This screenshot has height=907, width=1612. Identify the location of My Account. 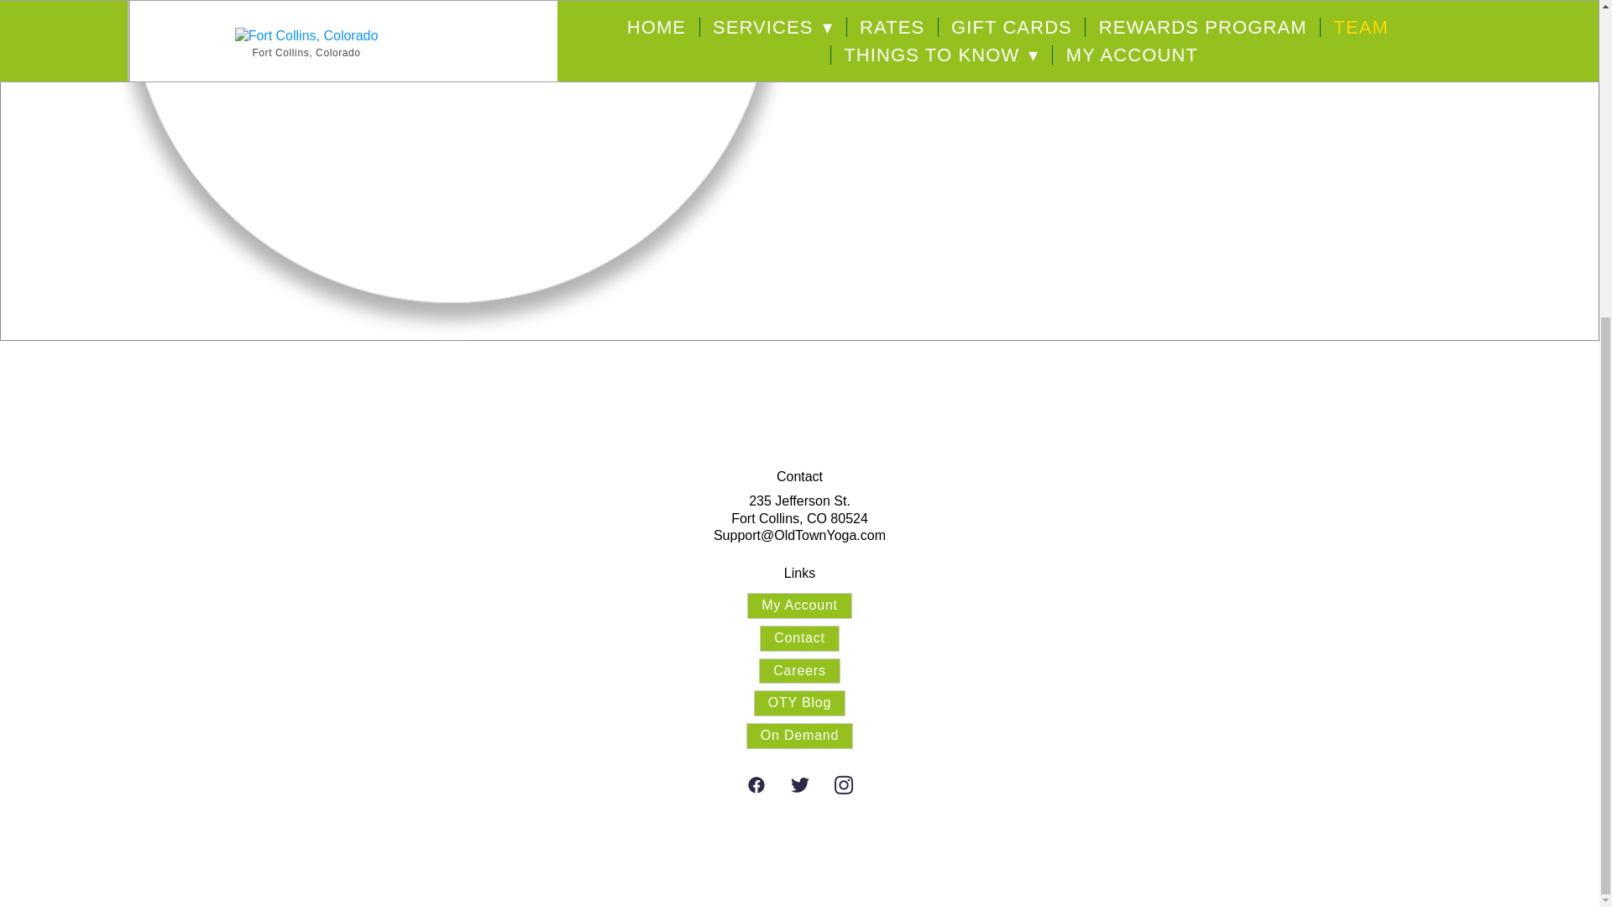
(799, 606).